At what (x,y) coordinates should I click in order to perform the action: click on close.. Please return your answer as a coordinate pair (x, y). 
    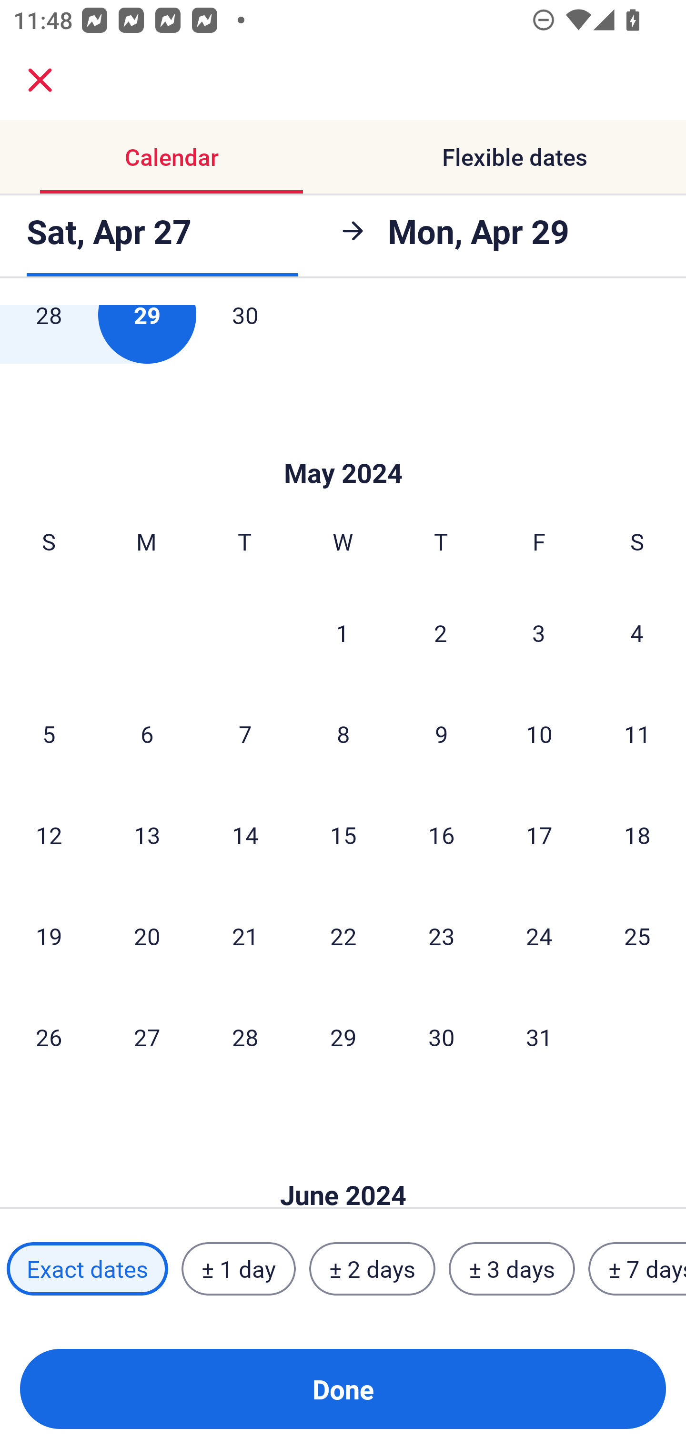
    Looking at the image, I should click on (40, 80).